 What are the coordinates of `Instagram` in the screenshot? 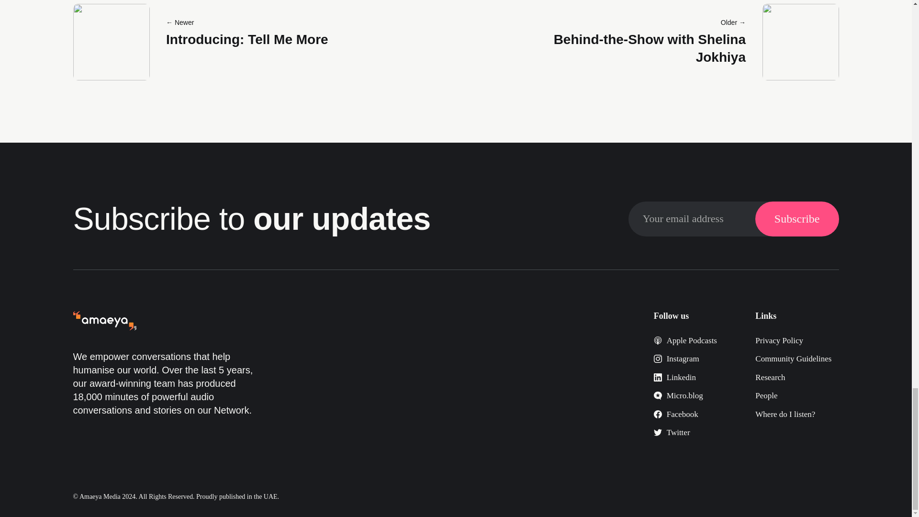 It's located at (676, 359).